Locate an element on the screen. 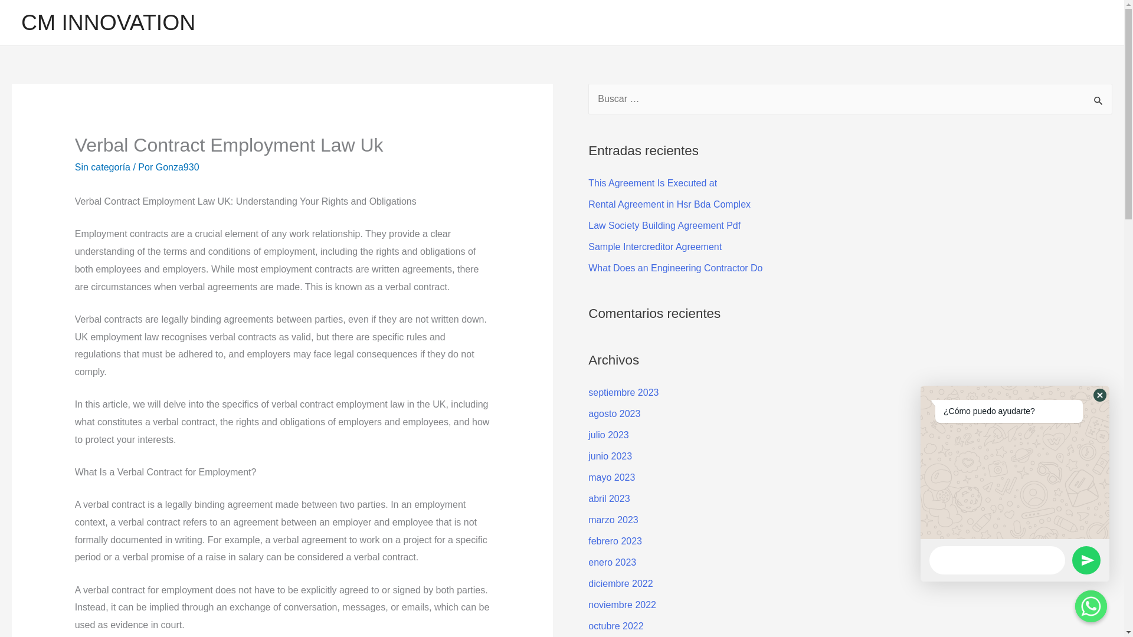 The image size is (1133, 637). CM INNOVATION is located at coordinates (108, 22).